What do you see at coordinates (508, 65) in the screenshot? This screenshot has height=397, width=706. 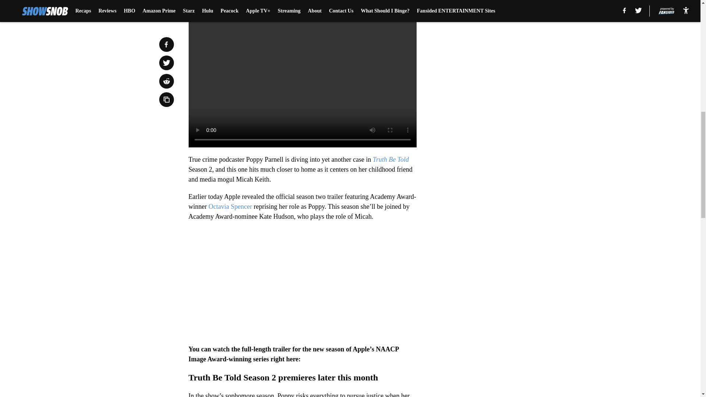 I see `3rd party ad content` at bounding box center [508, 65].